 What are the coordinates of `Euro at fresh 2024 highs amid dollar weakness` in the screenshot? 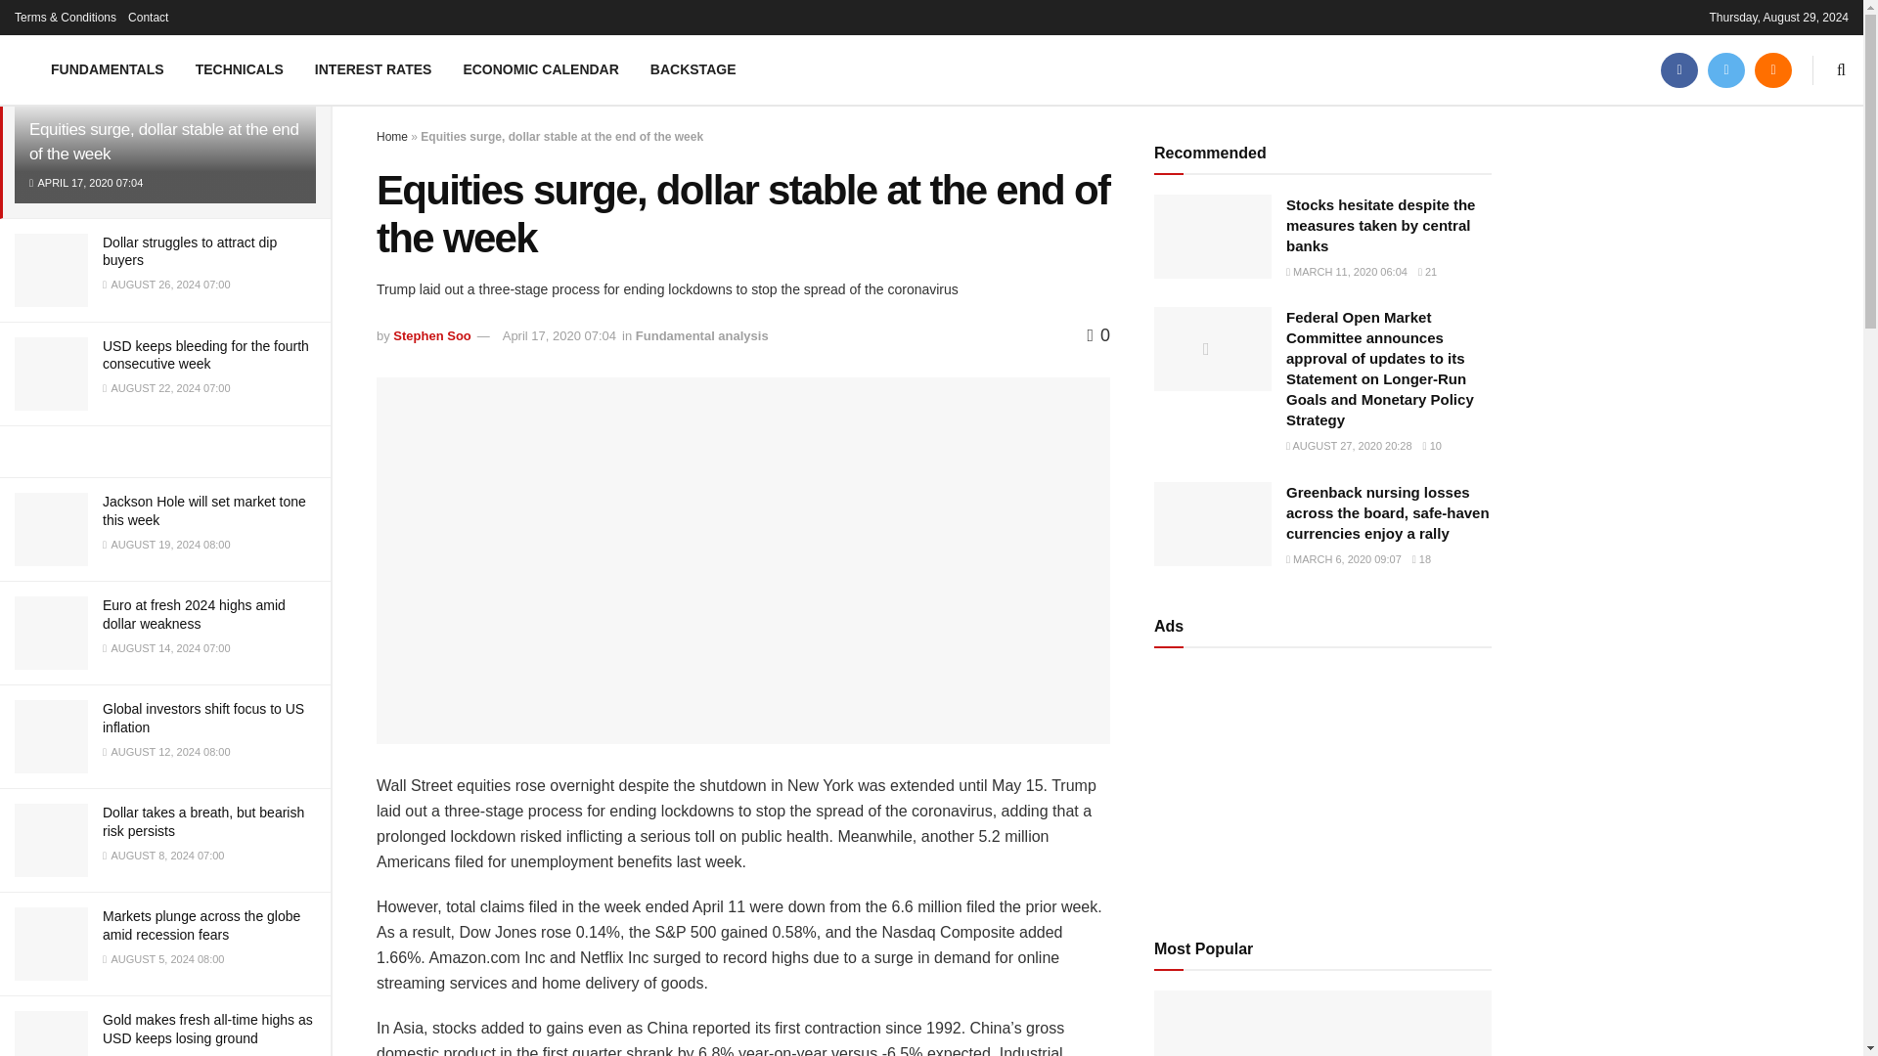 It's located at (194, 614).